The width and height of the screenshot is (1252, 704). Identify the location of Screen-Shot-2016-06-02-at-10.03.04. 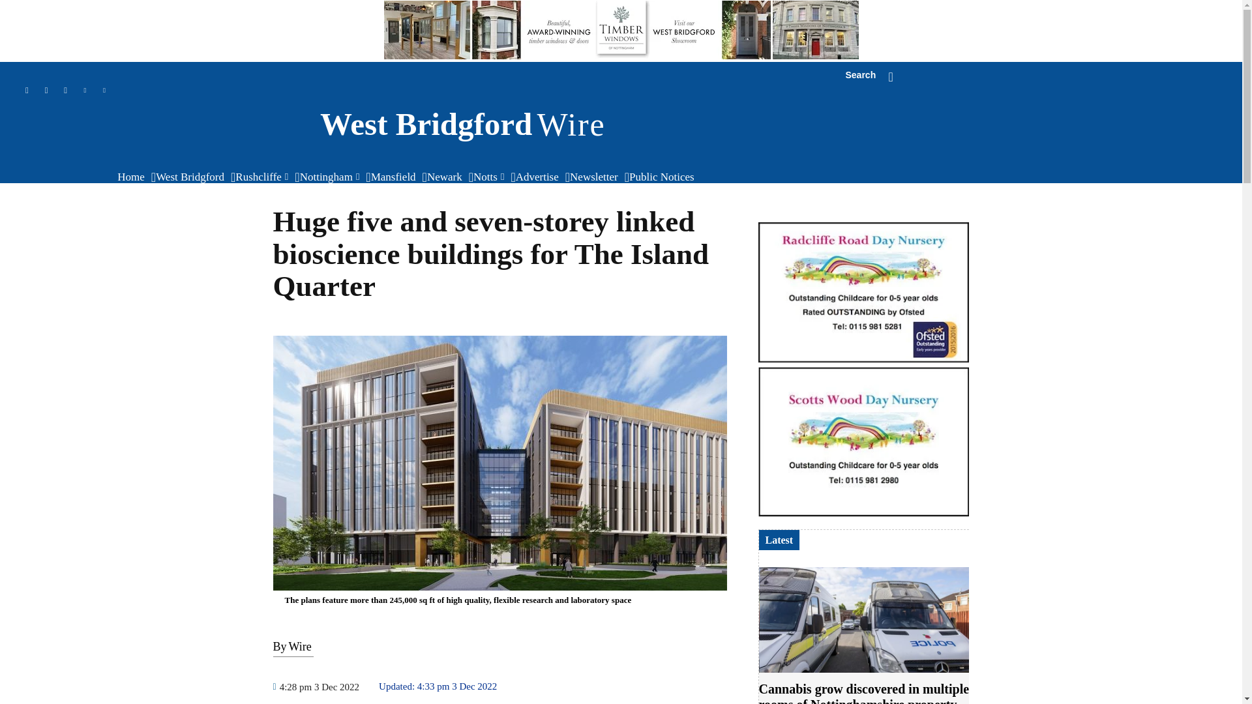
(863, 293).